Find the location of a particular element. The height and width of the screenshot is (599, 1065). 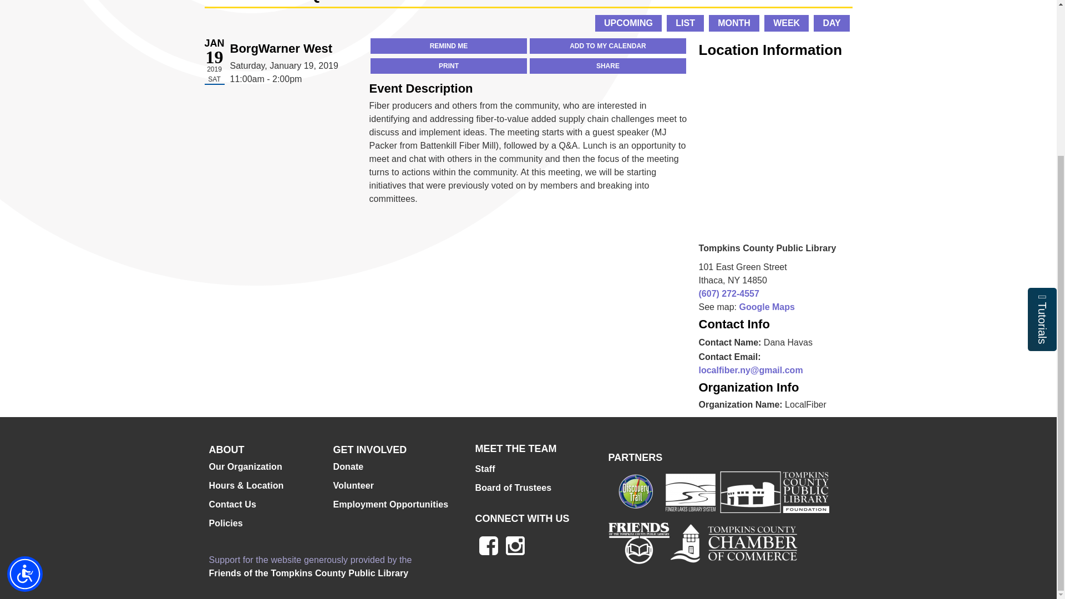

Discovery Trail is located at coordinates (636, 491).